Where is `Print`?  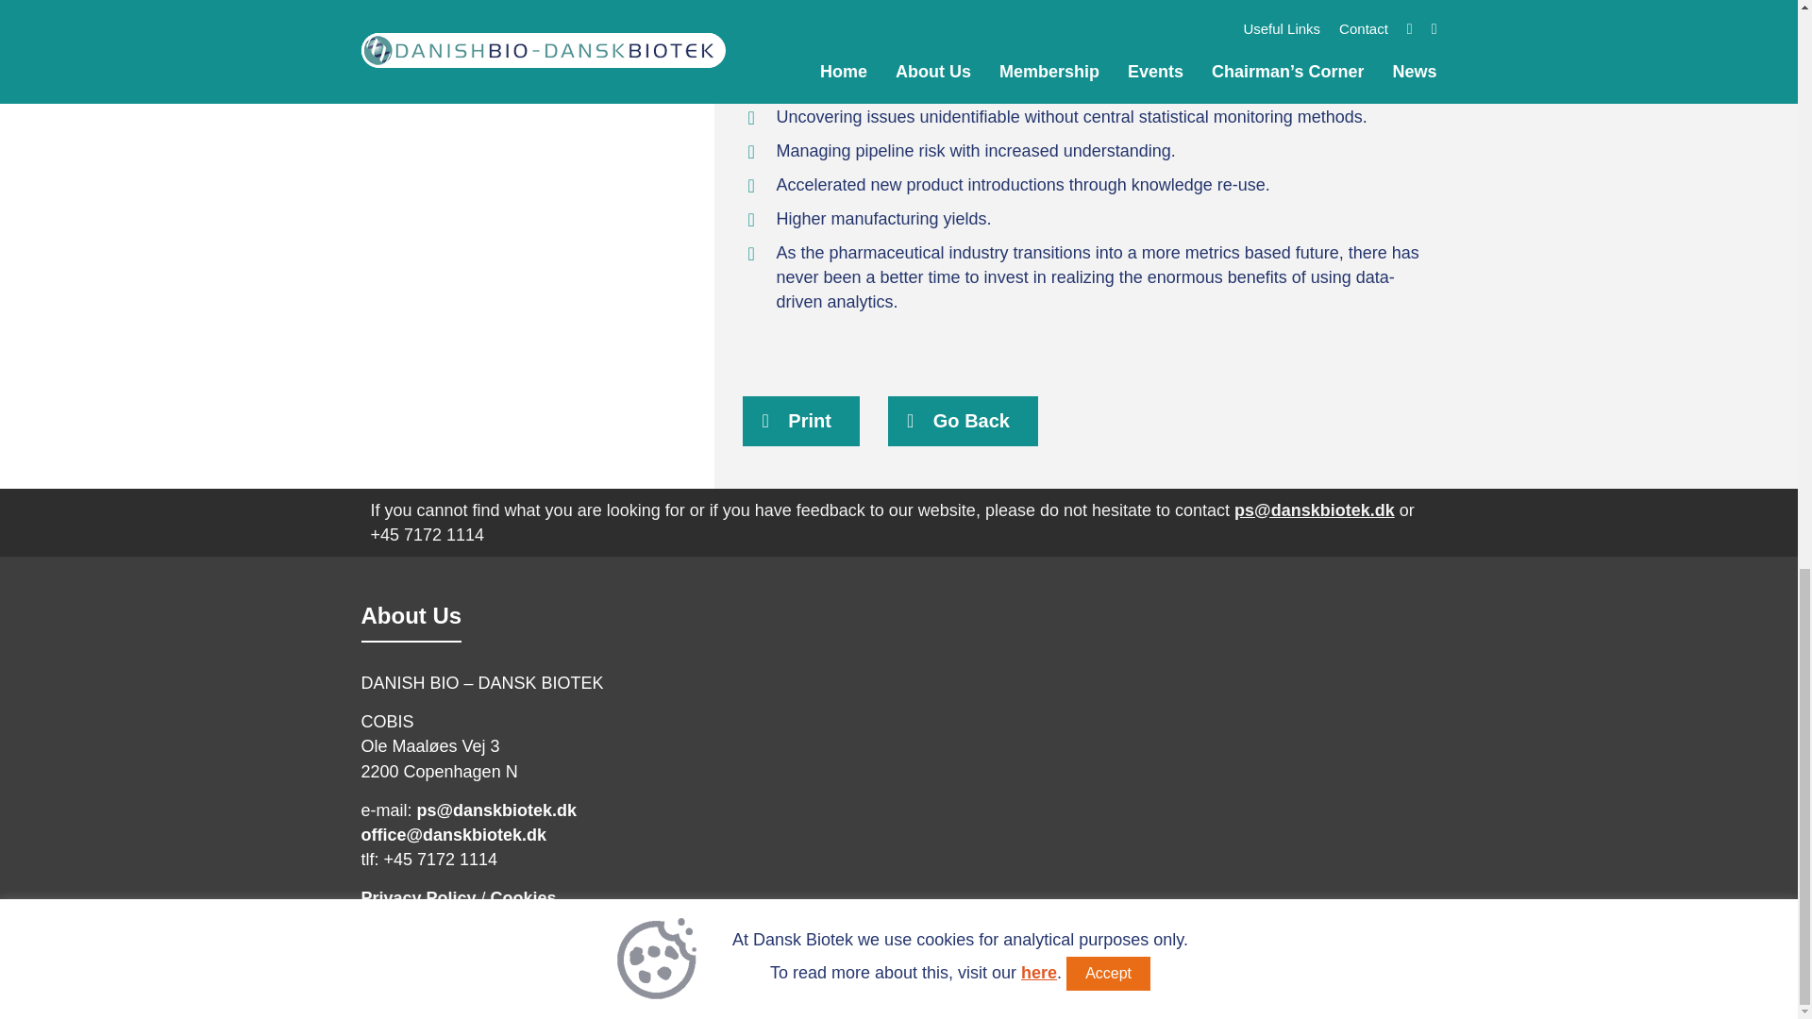 Print is located at coordinates (800, 421).